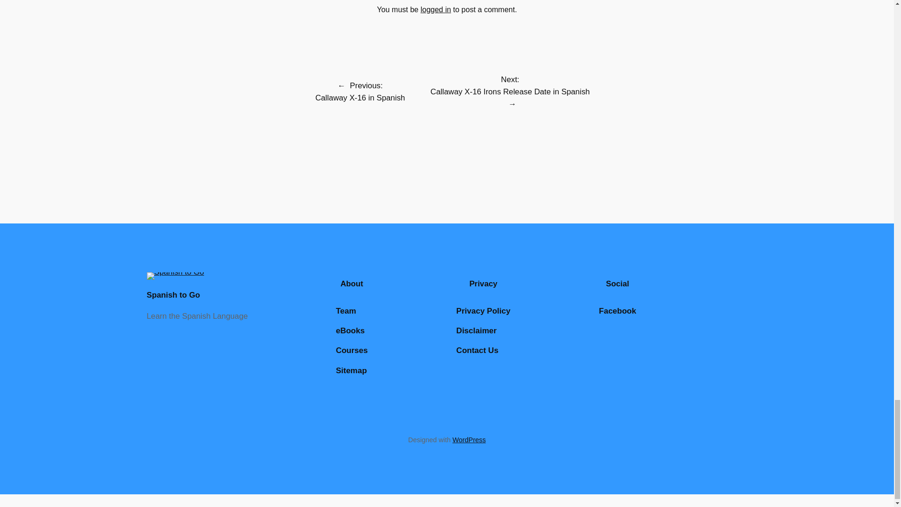  What do you see at coordinates (360, 92) in the screenshot?
I see `Previous: Callaway X-16 in Spanish` at bounding box center [360, 92].